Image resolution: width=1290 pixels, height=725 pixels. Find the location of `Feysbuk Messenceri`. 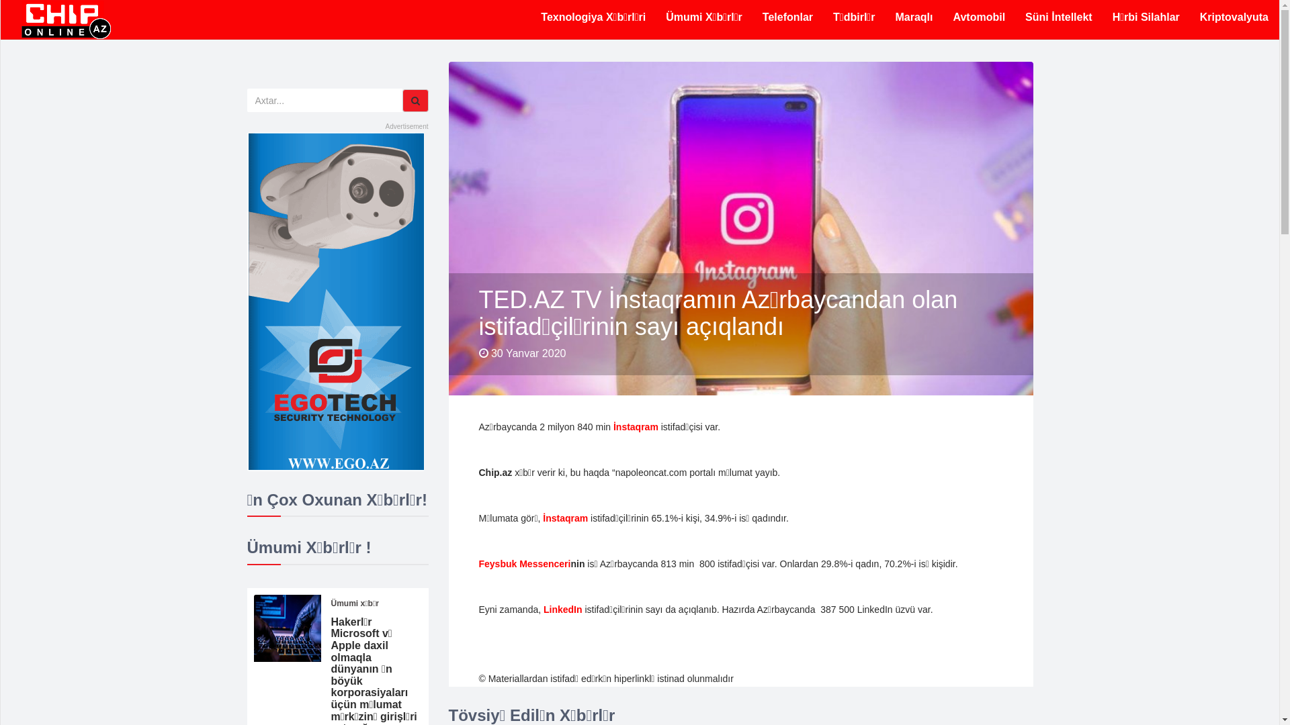

Feysbuk Messenceri is located at coordinates (524, 564).